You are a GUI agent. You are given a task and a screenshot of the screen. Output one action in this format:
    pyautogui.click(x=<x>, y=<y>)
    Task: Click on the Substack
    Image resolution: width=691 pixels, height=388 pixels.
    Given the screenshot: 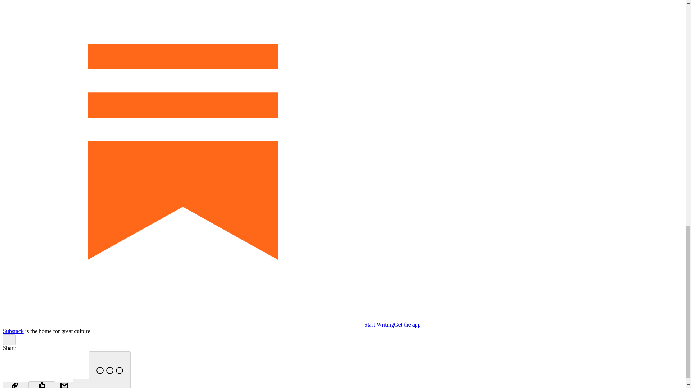 What is the action you would take?
    pyautogui.click(x=13, y=331)
    